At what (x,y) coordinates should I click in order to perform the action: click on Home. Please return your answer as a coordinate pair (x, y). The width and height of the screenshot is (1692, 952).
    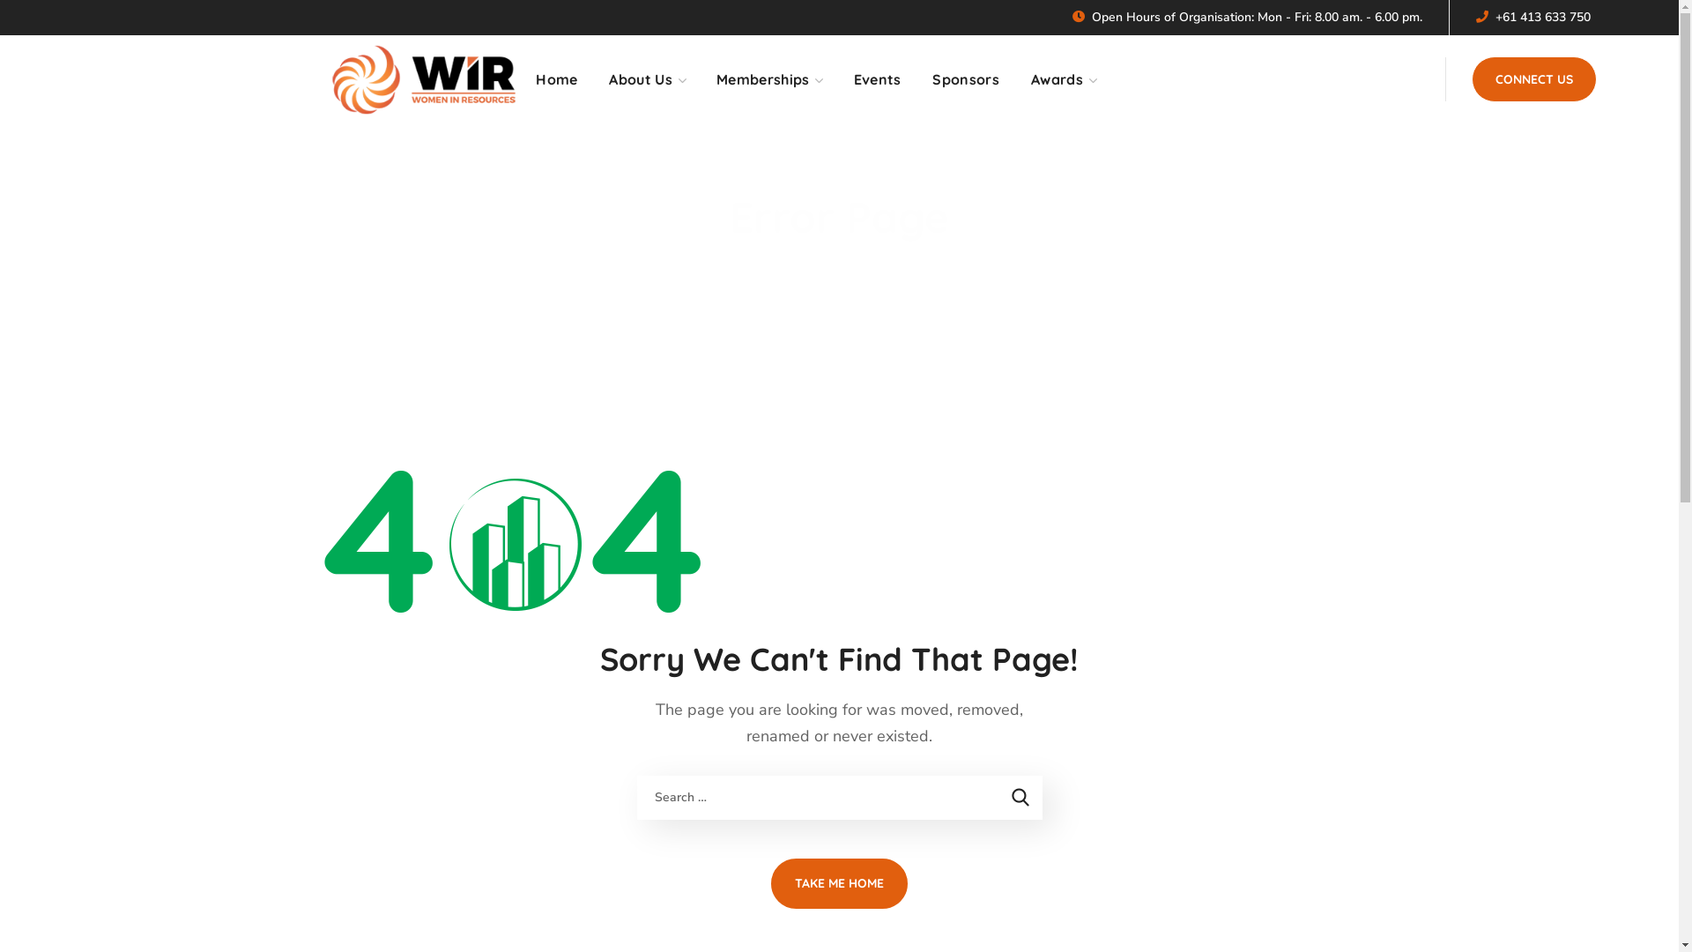
    Looking at the image, I should click on (798, 275).